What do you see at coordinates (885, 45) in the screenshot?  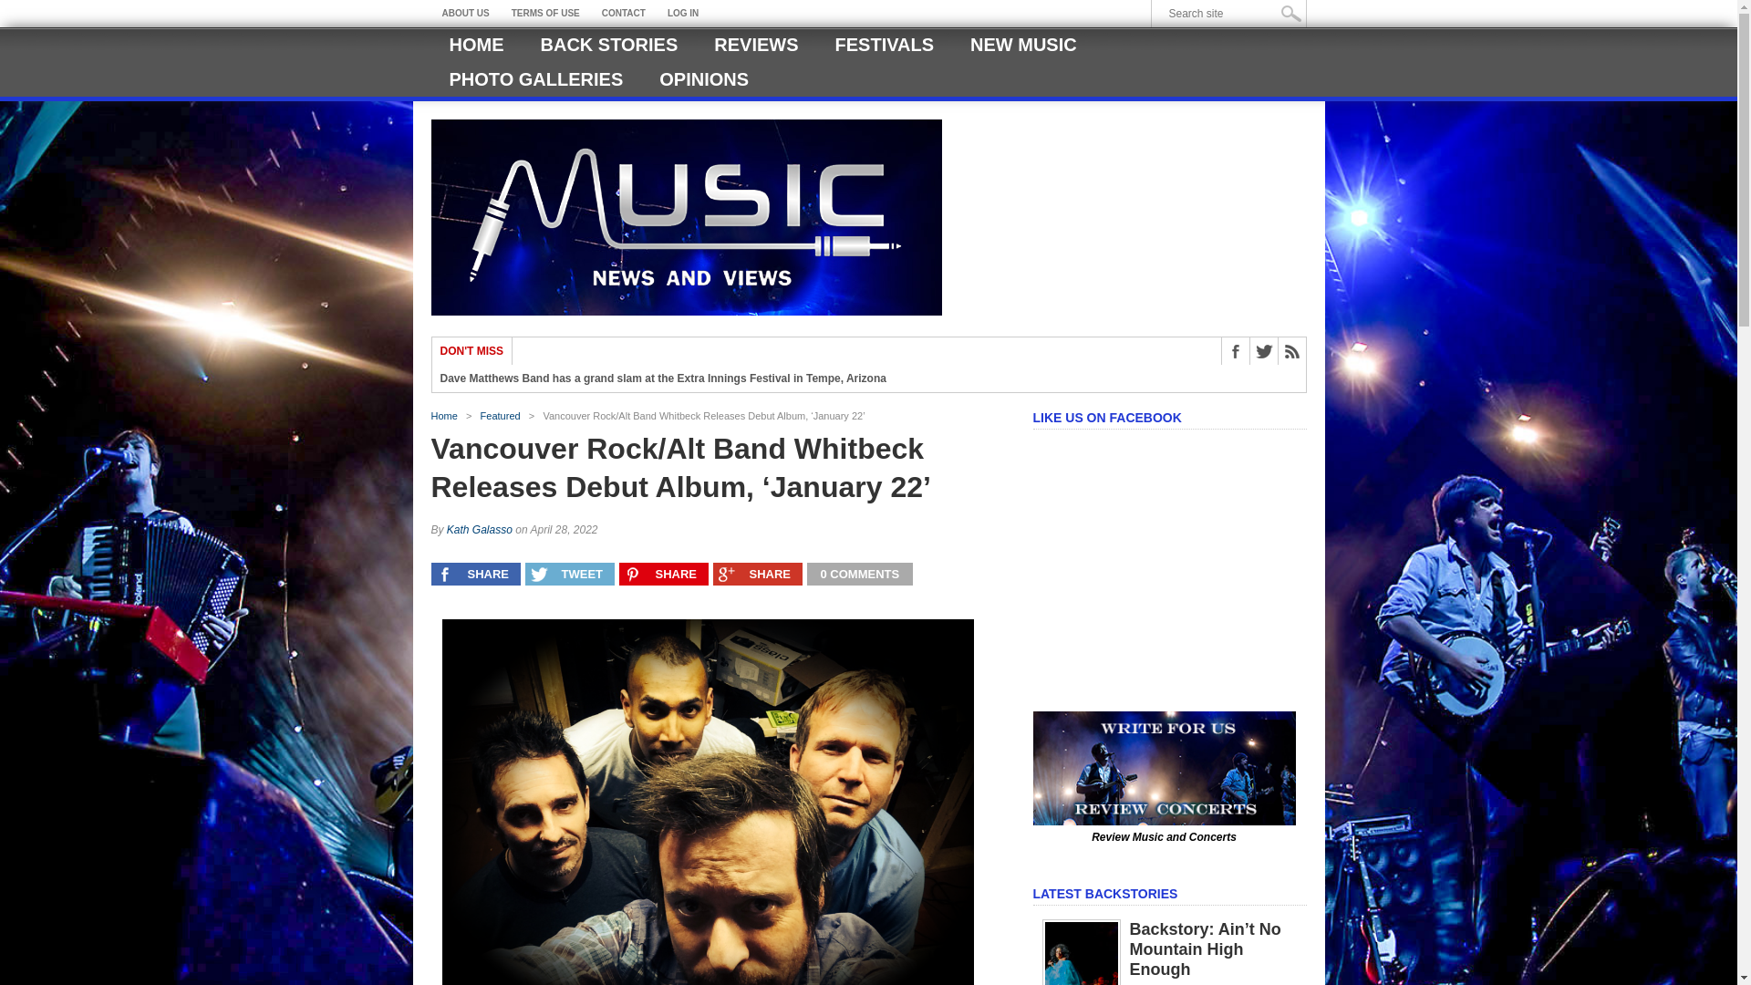 I see `FESTIVALS` at bounding box center [885, 45].